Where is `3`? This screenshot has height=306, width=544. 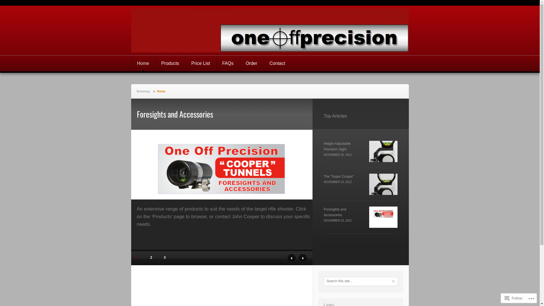
3 is located at coordinates (165, 258).